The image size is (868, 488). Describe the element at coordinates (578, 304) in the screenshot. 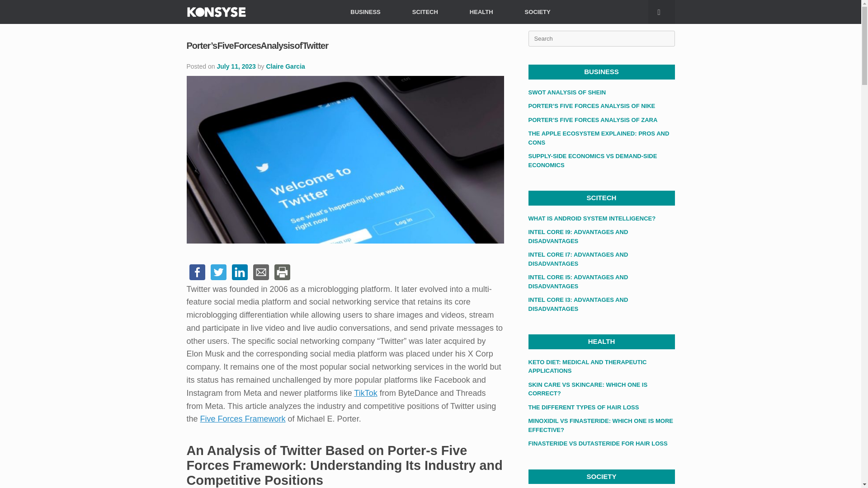

I see `INTEL CORE I3: ADVANTAGES AND DISADVANTAGES` at that location.